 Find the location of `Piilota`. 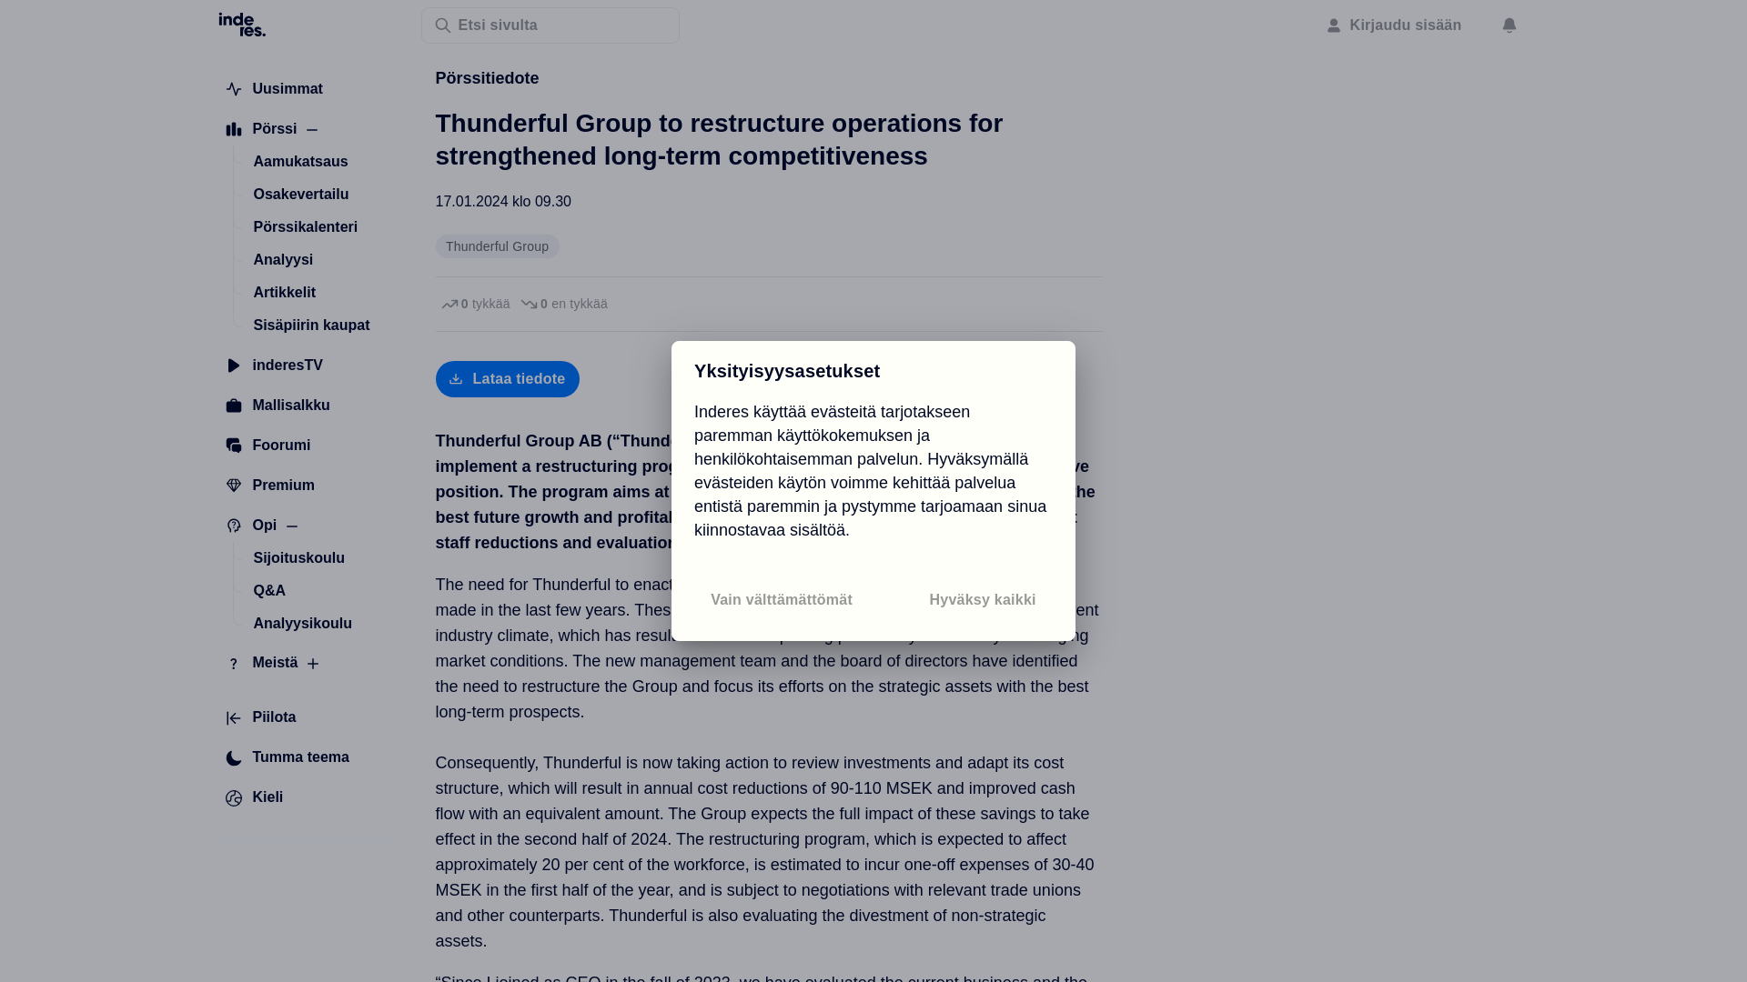

Piilota is located at coordinates (260, 718).